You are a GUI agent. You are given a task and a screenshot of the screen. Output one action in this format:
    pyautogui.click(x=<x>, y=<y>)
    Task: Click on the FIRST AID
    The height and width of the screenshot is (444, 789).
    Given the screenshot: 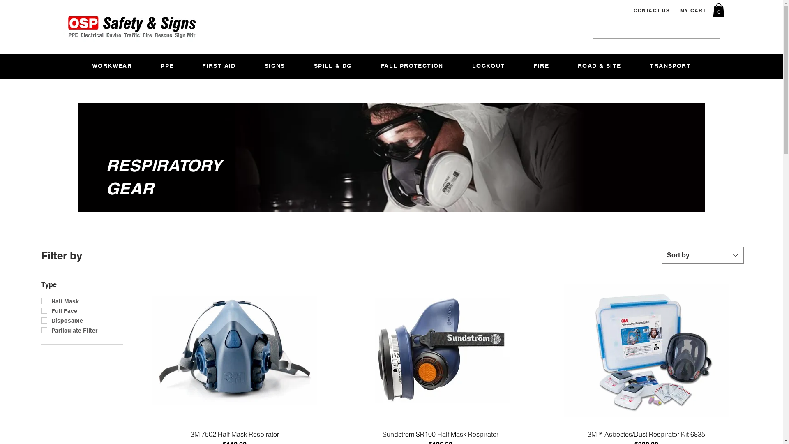 What is the action you would take?
    pyautogui.click(x=219, y=66)
    